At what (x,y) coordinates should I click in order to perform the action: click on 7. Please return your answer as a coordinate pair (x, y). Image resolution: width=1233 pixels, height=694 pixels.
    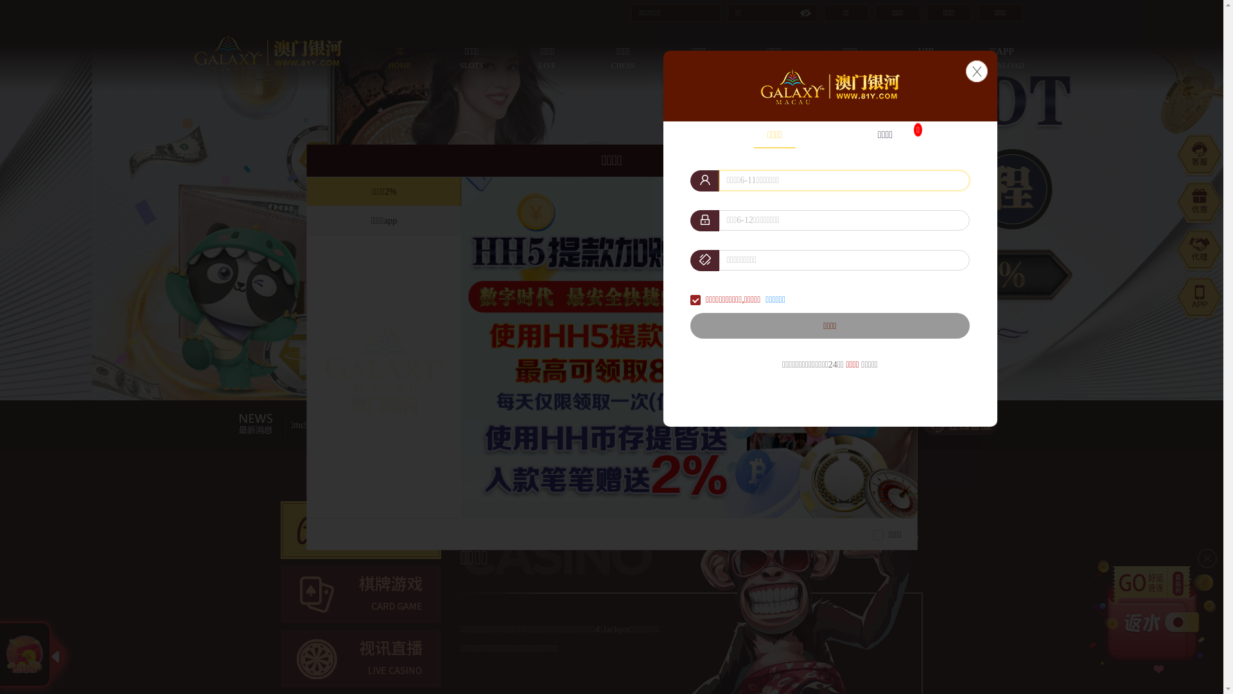
    Looking at the image, I should click on (652, 373).